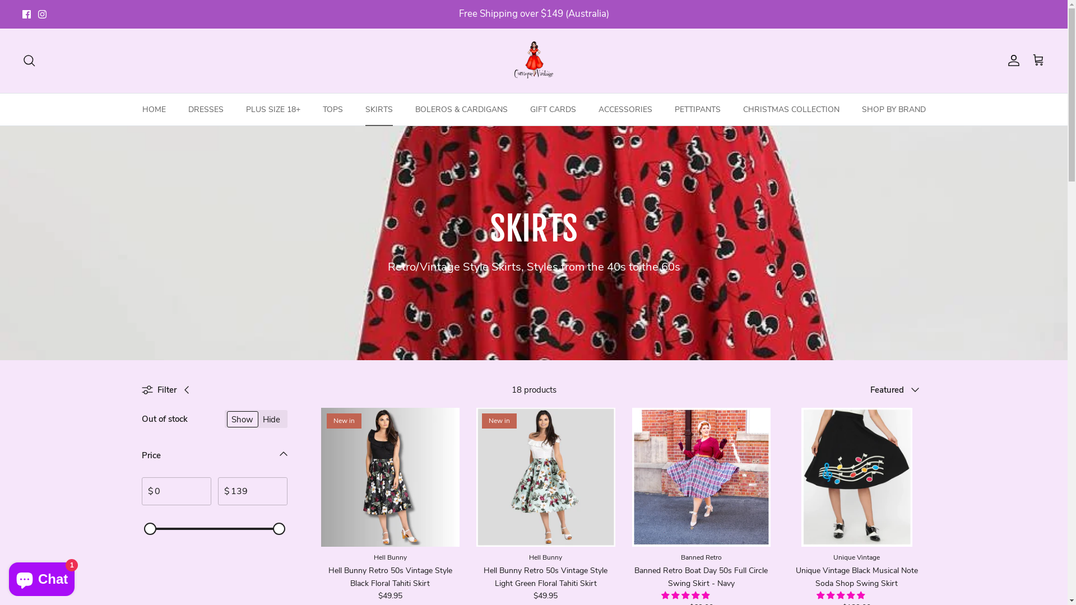 Image resolution: width=1076 pixels, height=605 pixels. Describe the element at coordinates (29, 61) in the screenshot. I see `Search` at that location.